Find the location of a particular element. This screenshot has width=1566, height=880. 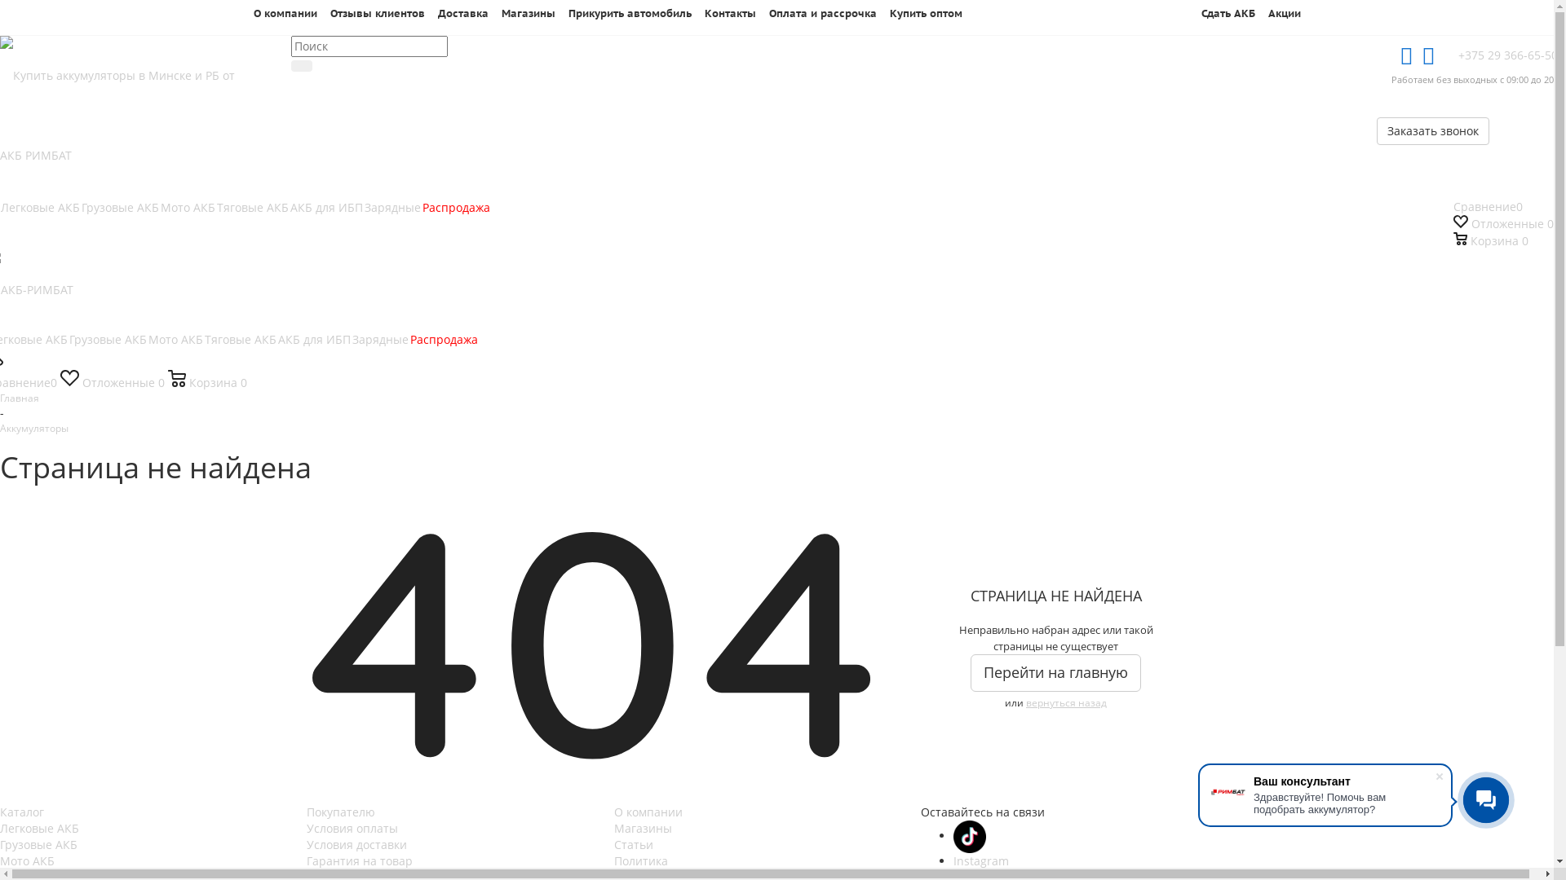

0 is located at coordinates (54, 15).